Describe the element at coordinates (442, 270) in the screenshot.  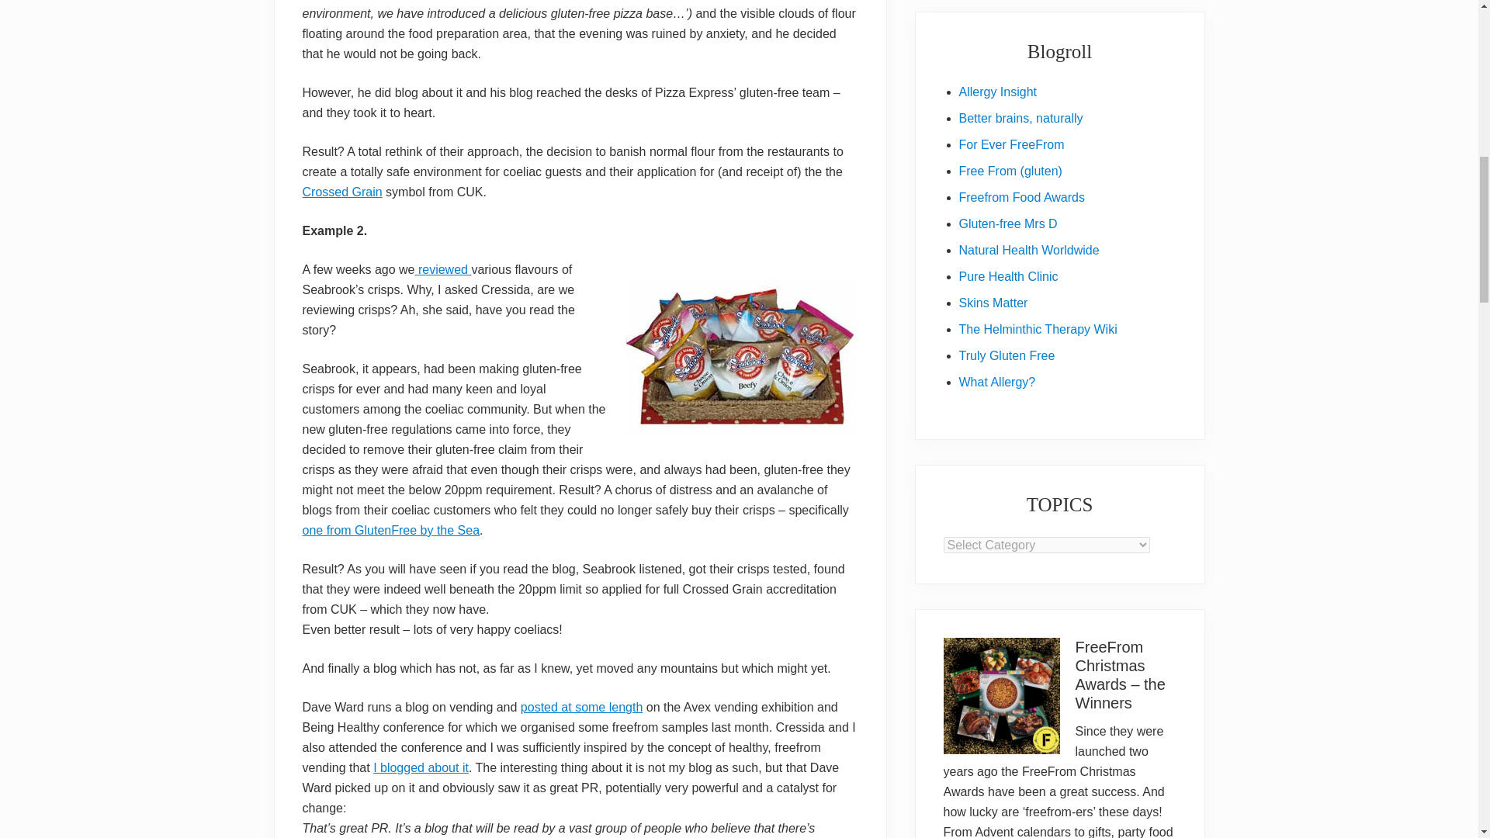
I see `reviewed` at that location.